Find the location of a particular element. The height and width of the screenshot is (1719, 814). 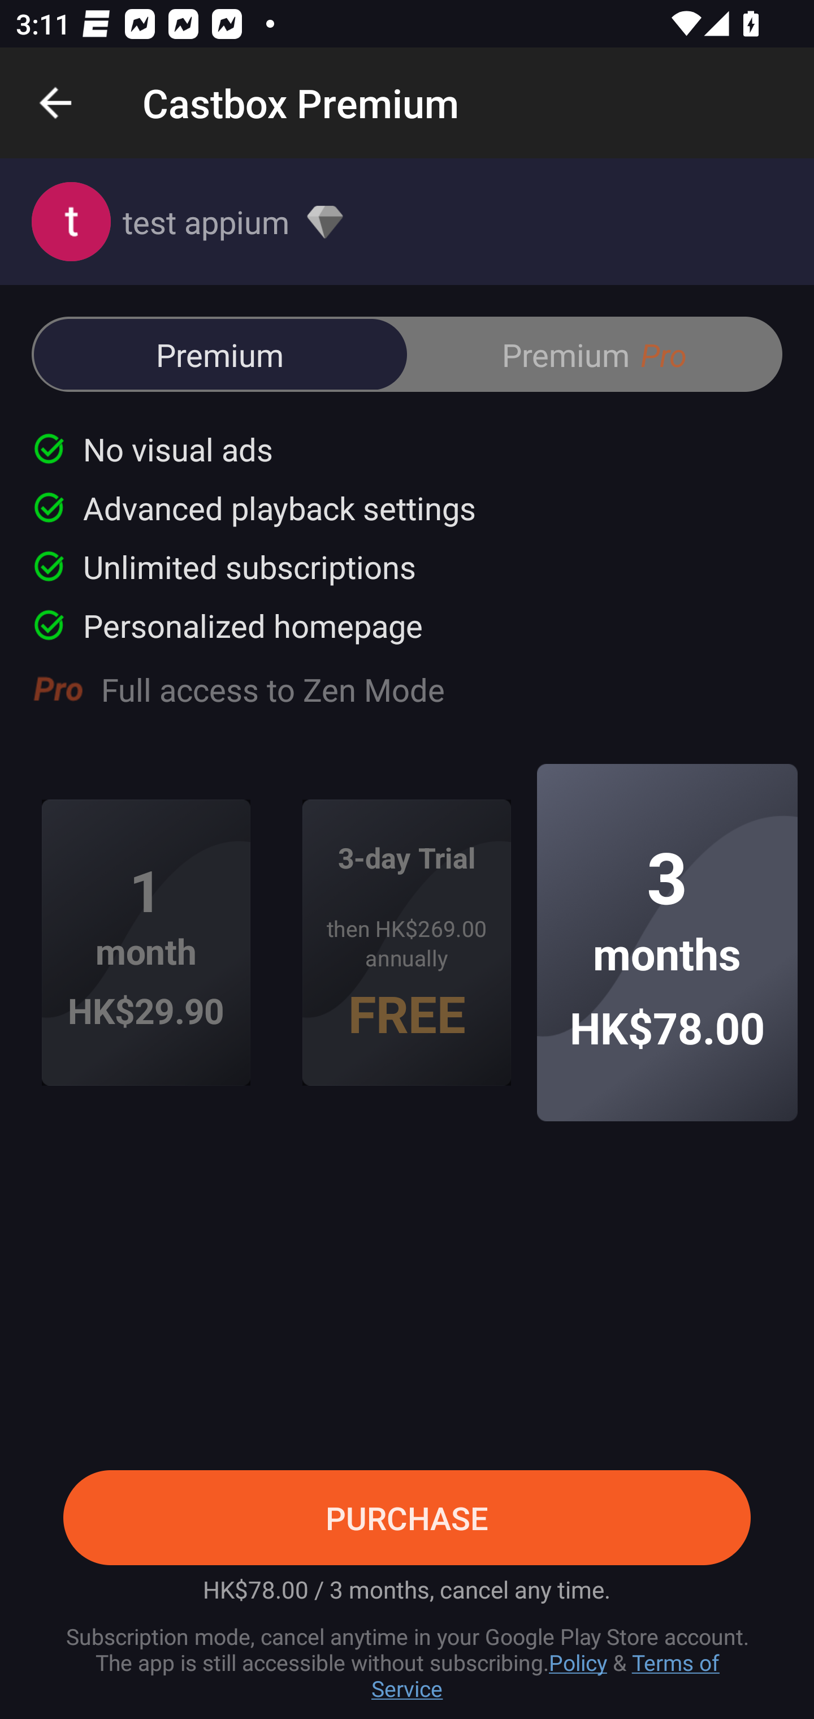

3-day Trial then HK$269.00 annually FREE is located at coordinates (407, 943).